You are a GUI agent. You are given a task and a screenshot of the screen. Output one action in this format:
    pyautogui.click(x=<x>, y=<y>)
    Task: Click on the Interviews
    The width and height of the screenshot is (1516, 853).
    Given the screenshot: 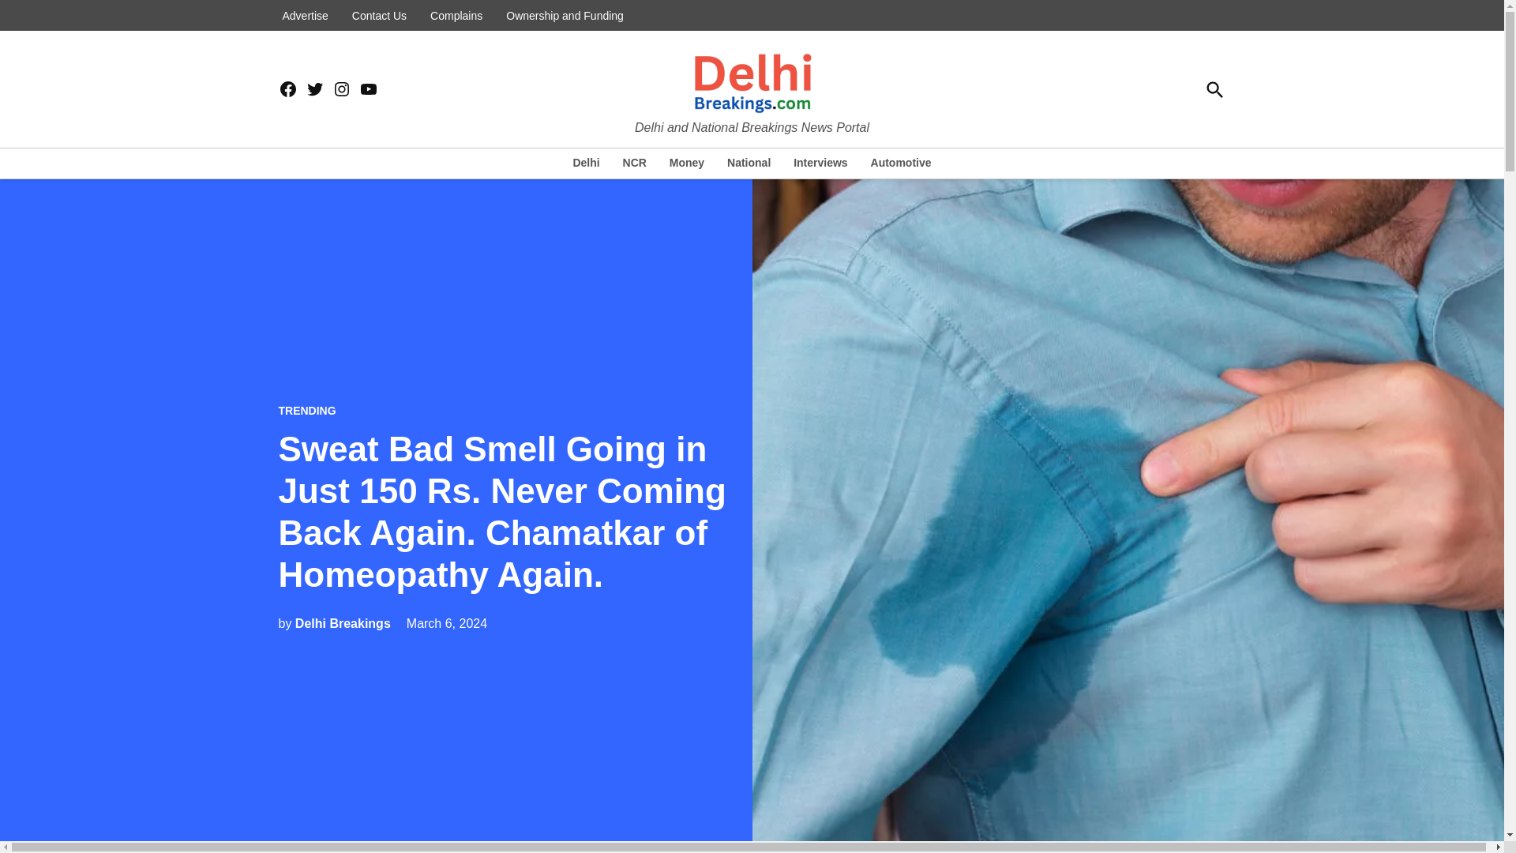 What is the action you would take?
    pyautogui.click(x=820, y=163)
    